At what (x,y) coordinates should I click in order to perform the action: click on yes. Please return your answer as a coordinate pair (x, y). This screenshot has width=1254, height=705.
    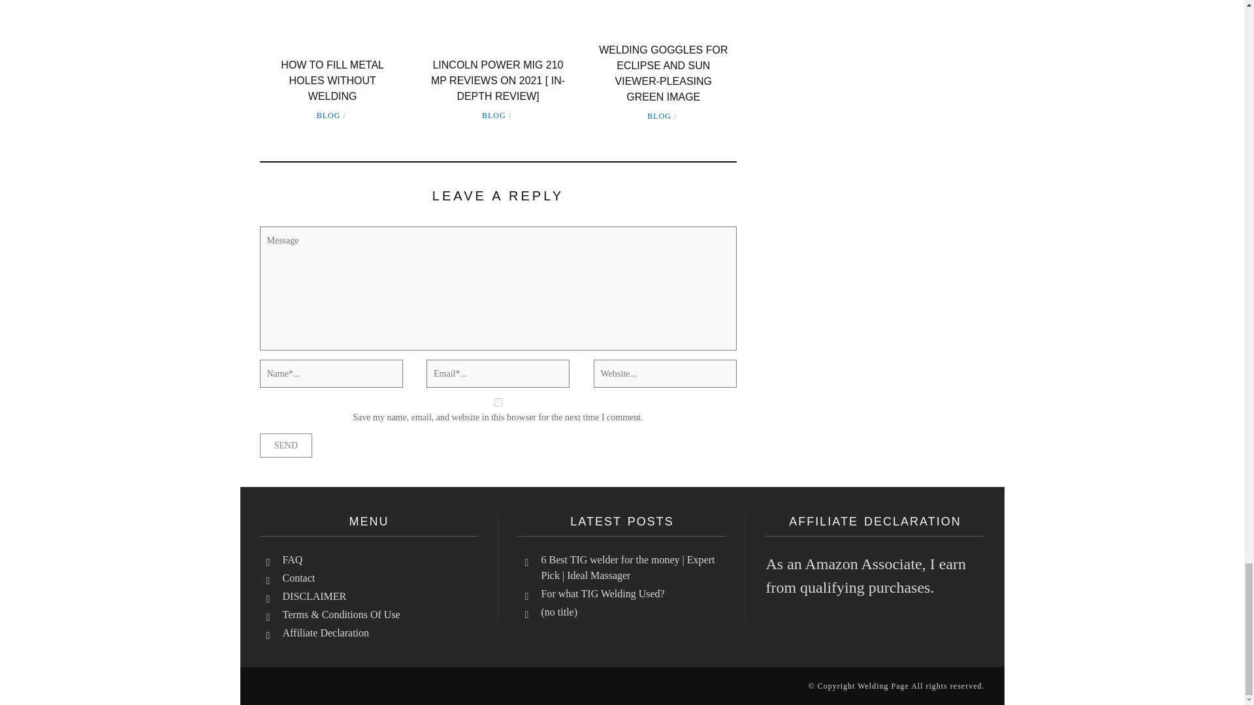
    Looking at the image, I should click on (498, 402).